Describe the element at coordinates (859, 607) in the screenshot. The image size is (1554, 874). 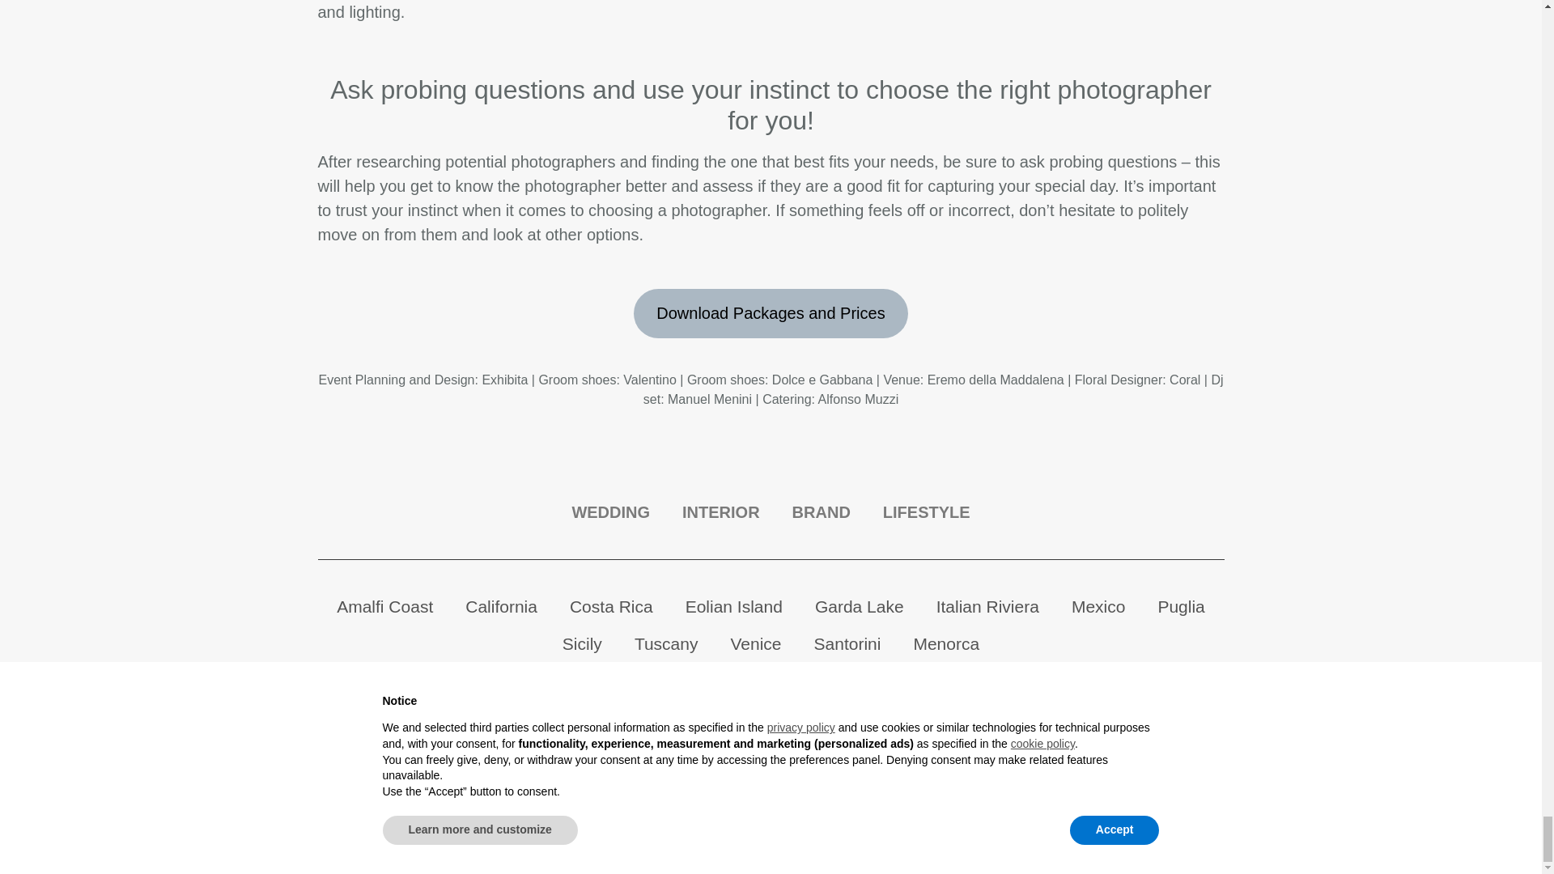
I see `Garda Lake` at that location.